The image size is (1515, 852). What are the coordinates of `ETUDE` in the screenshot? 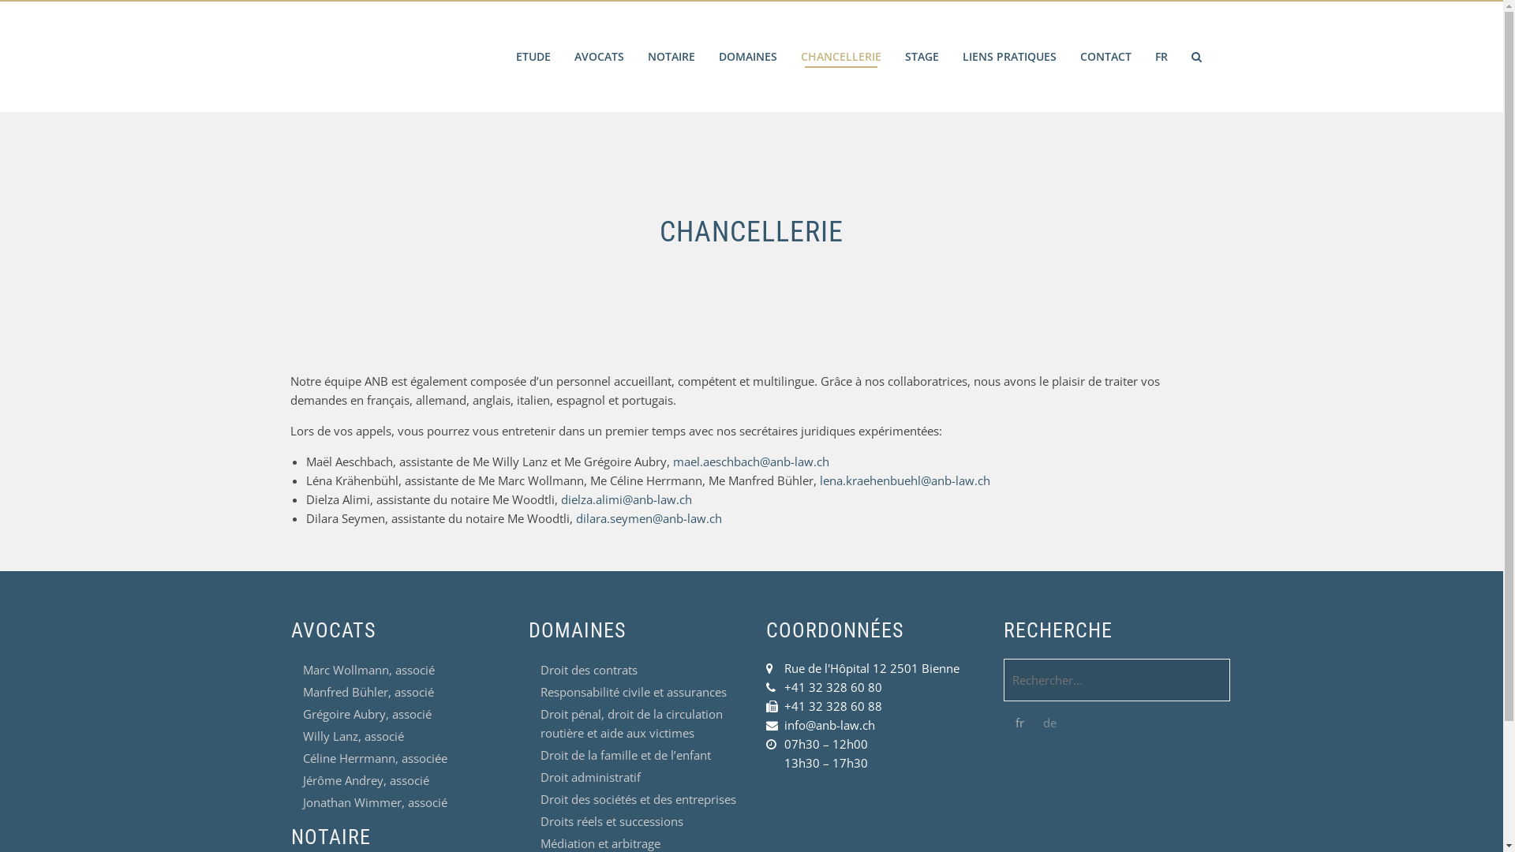 It's located at (533, 57).